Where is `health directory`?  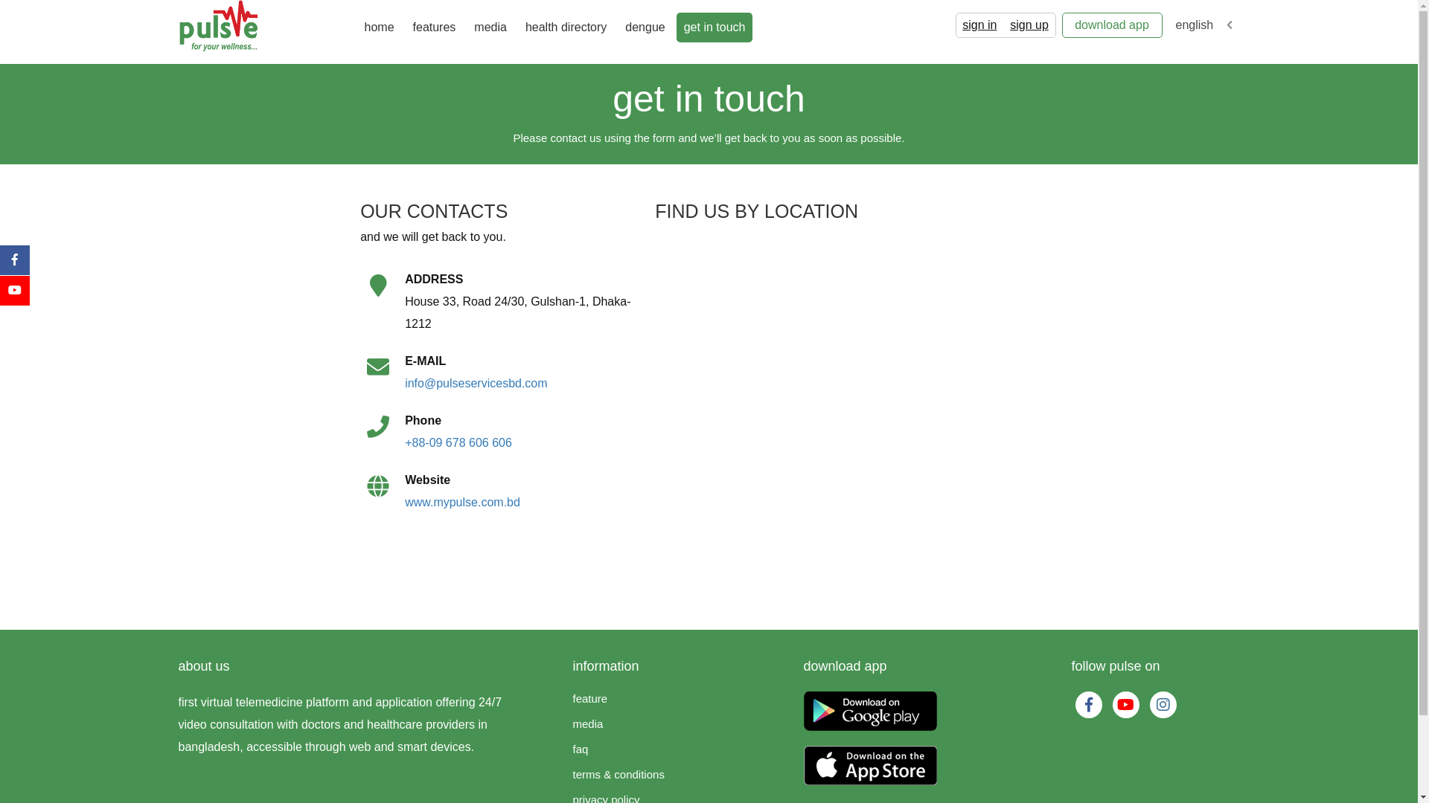
health directory is located at coordinates (566, 28).